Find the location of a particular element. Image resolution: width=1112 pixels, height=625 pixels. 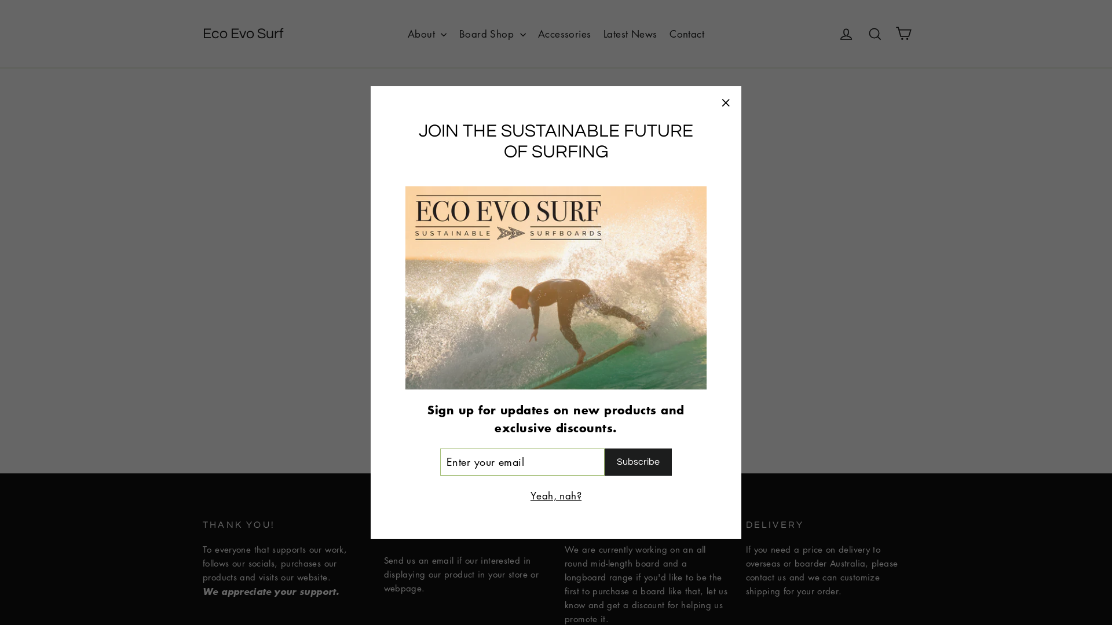

Latest News is located at coordinates (630, 34).